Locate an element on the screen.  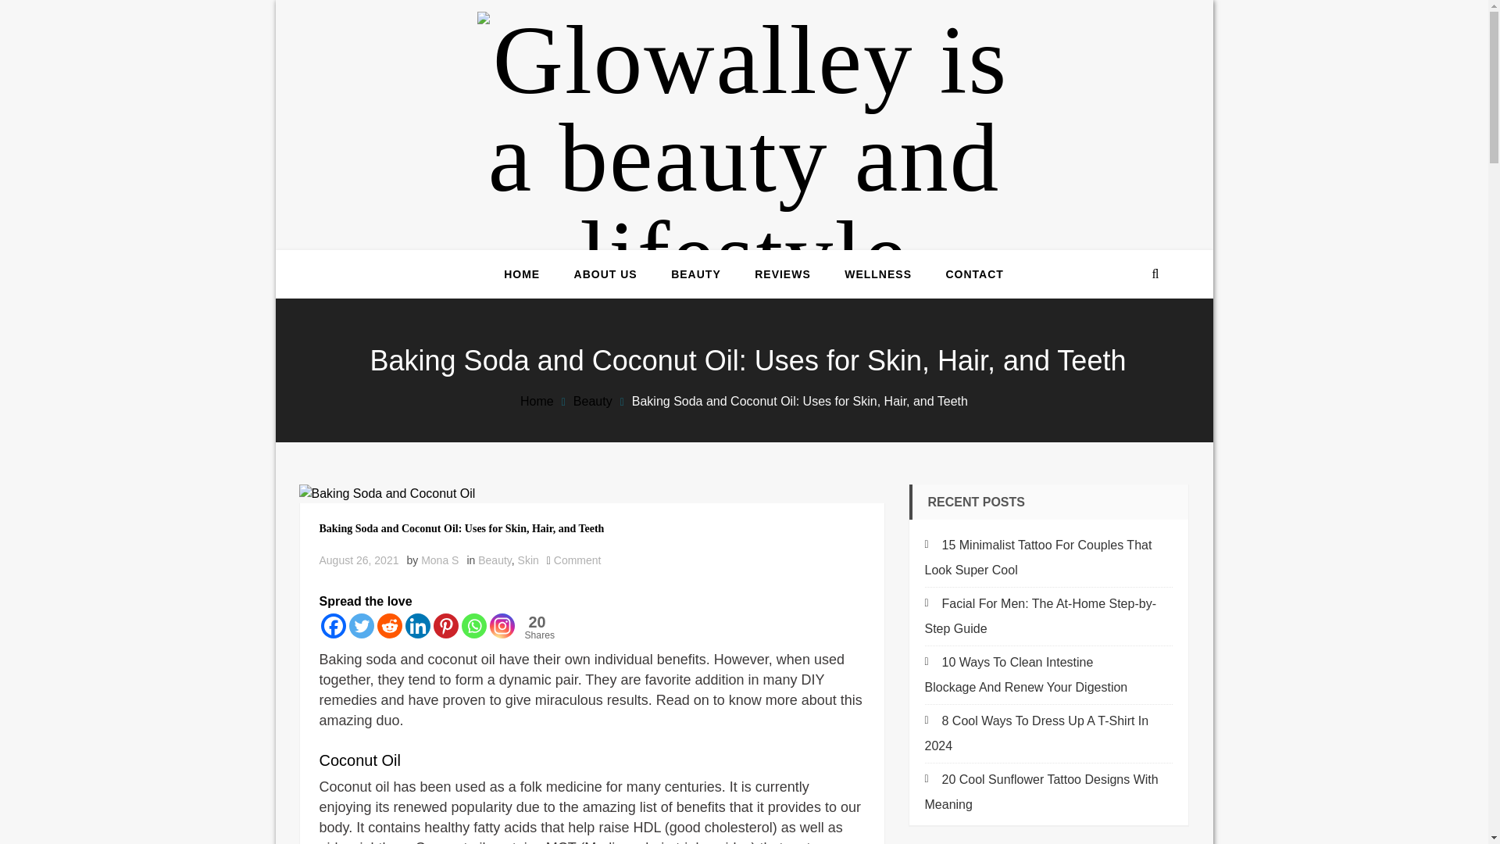
Facebook is located at coordinates (333, 625).